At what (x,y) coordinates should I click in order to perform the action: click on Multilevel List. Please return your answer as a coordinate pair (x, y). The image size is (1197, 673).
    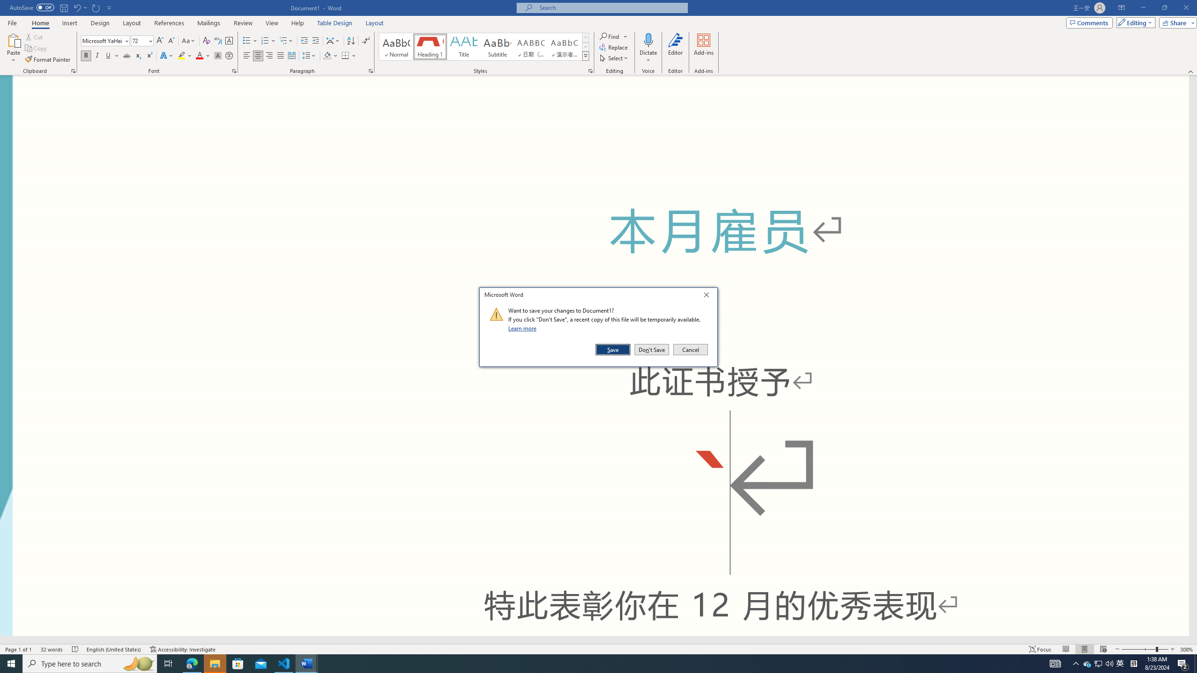
    Looking at the image, I should click on (286, 41).